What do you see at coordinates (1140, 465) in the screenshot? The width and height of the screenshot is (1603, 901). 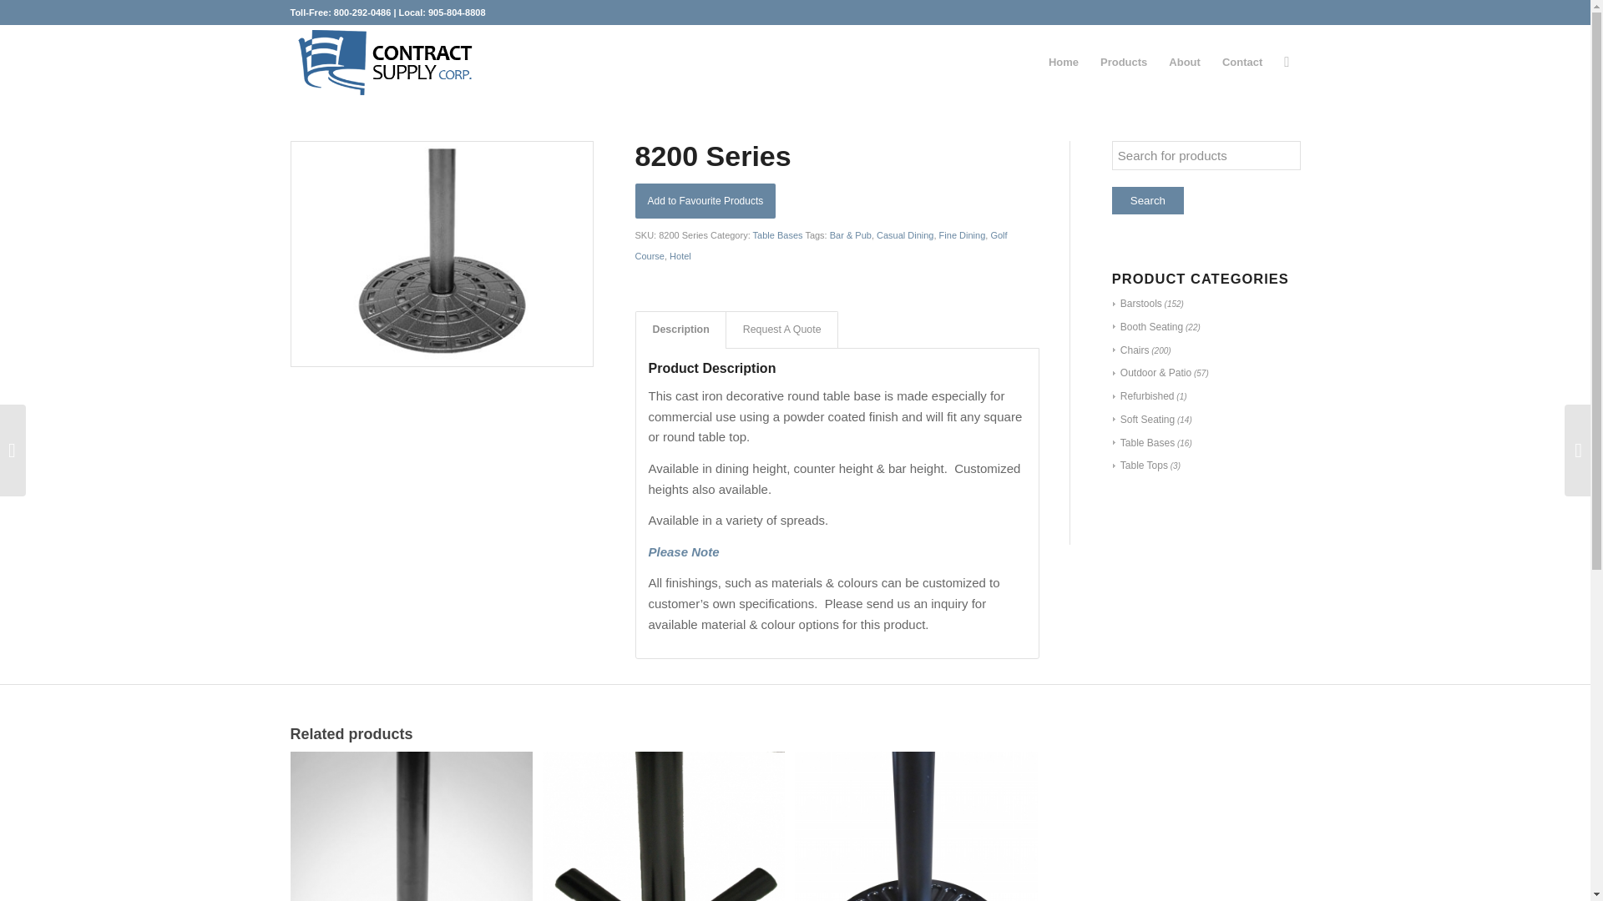 I see `Table Tops` at bounding box center [1140, 465].